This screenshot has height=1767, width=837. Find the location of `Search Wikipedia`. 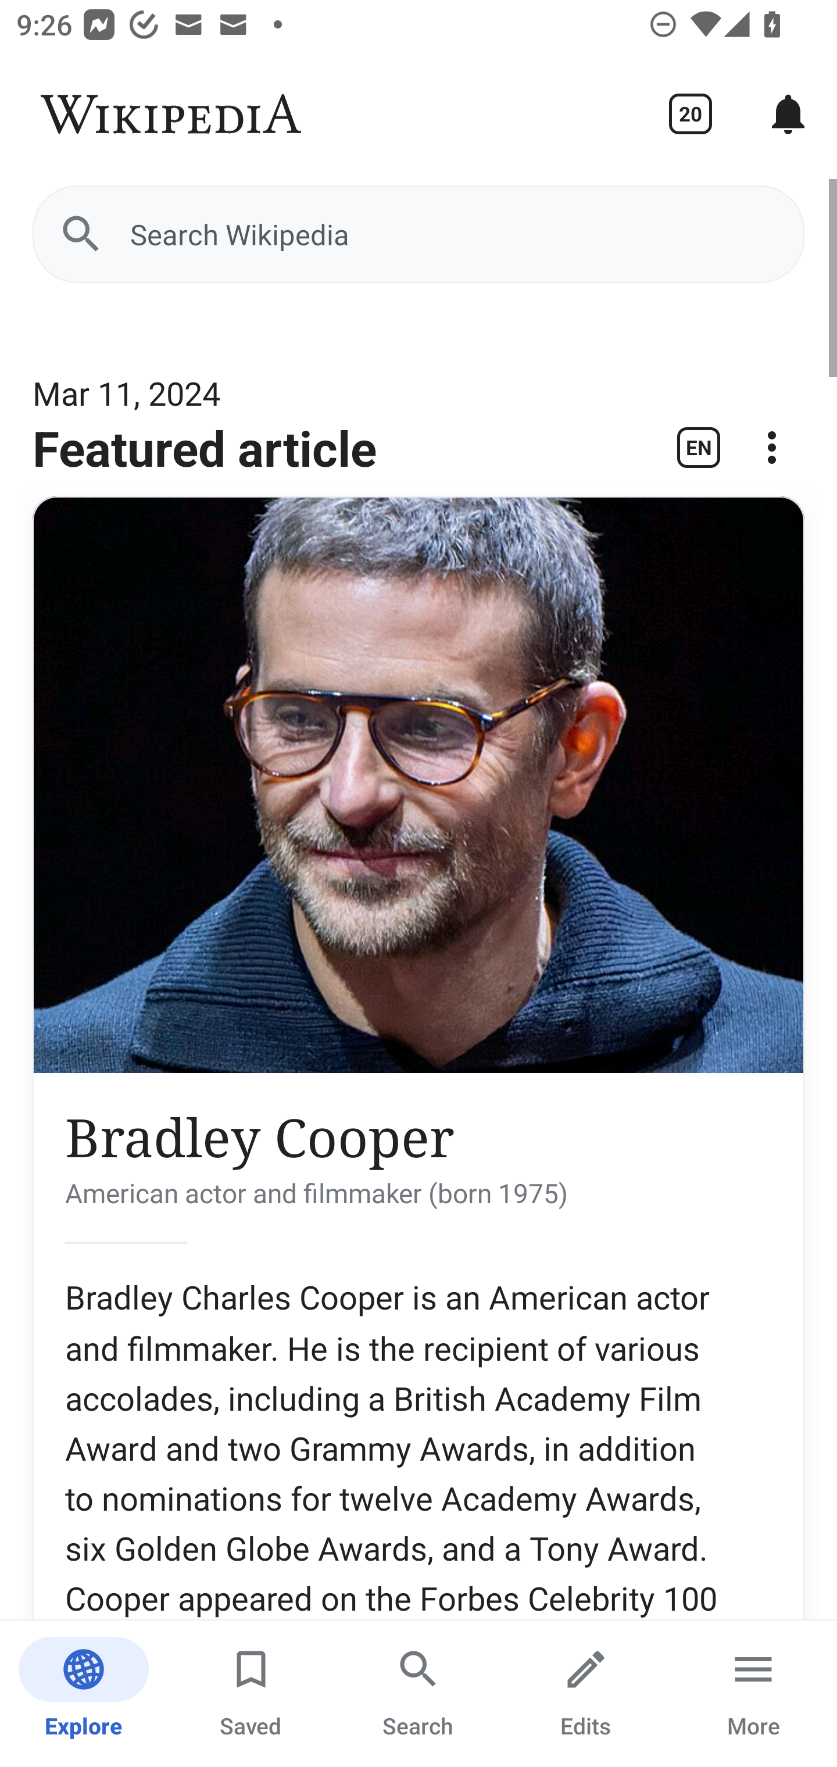

Search Wikipedia is located at coordinates (419, 234).